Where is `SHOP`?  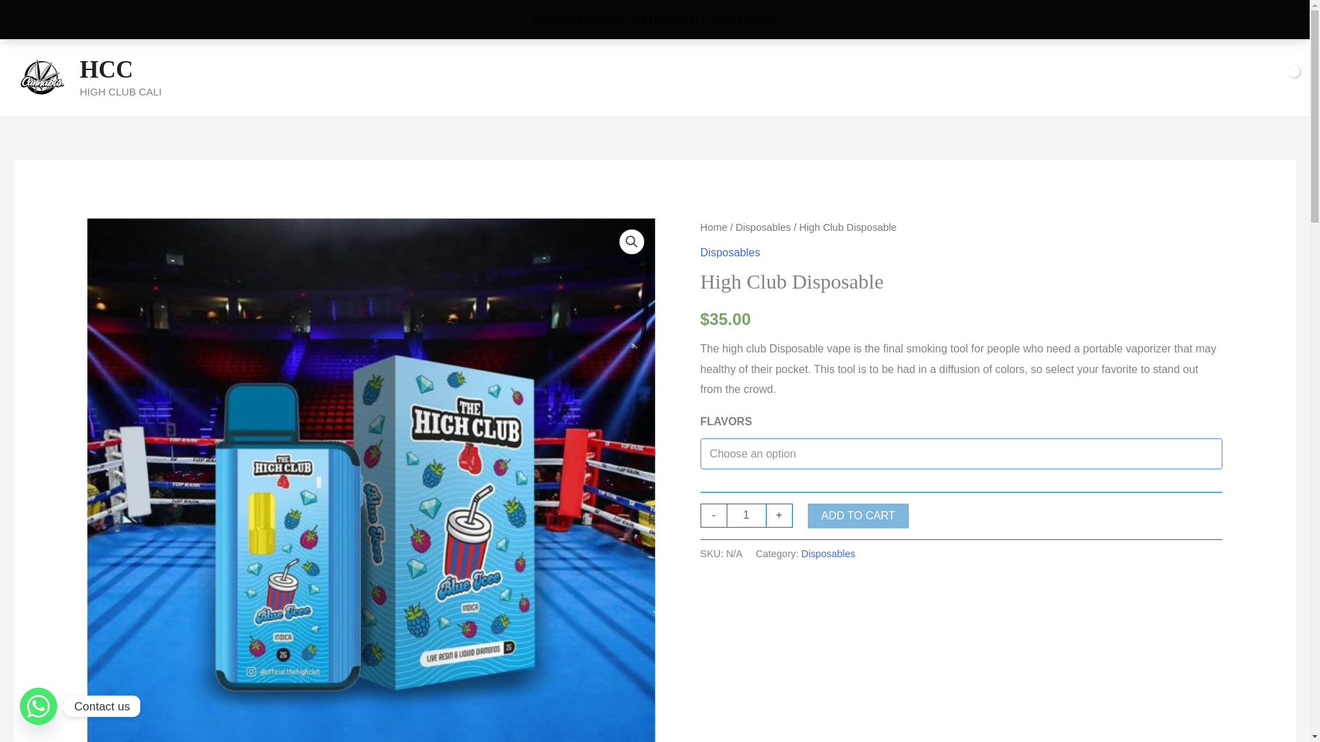
SHOP is located at coordinates (558, 77).